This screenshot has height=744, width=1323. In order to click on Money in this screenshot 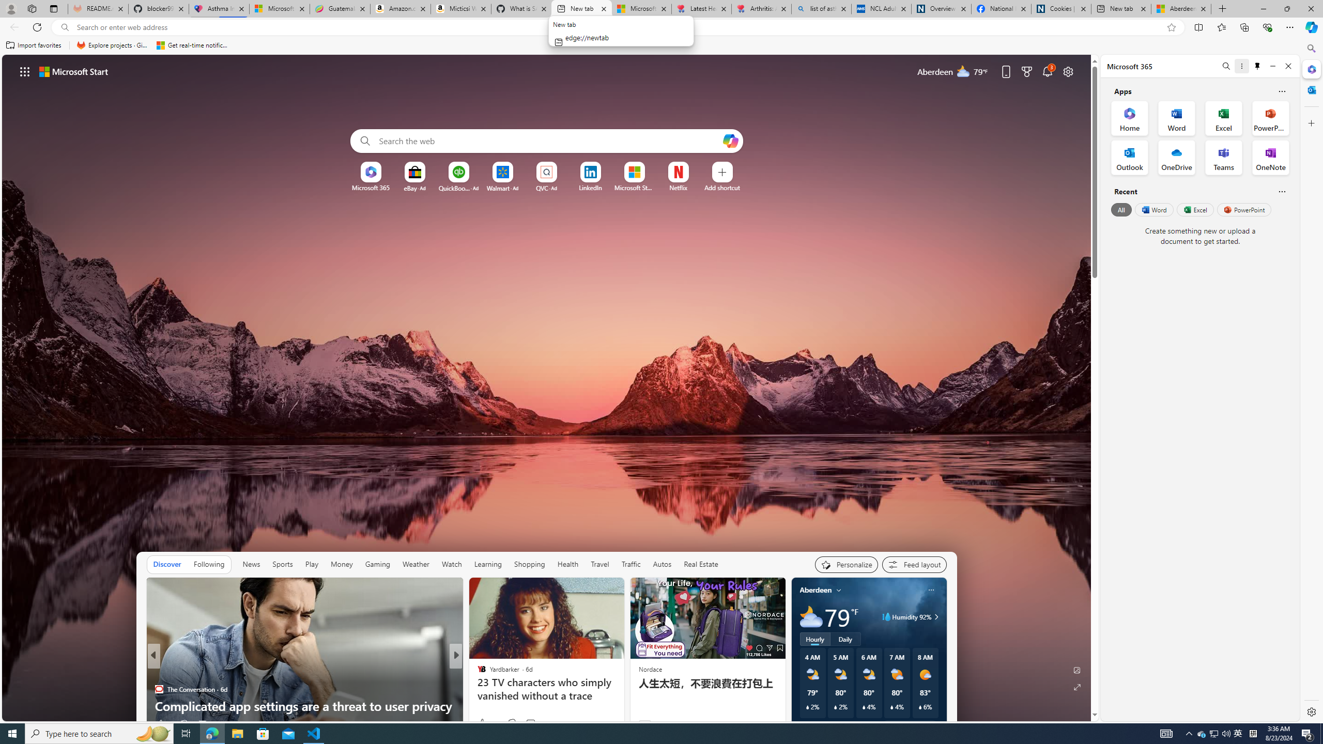, I will do `click(341, 564)`.